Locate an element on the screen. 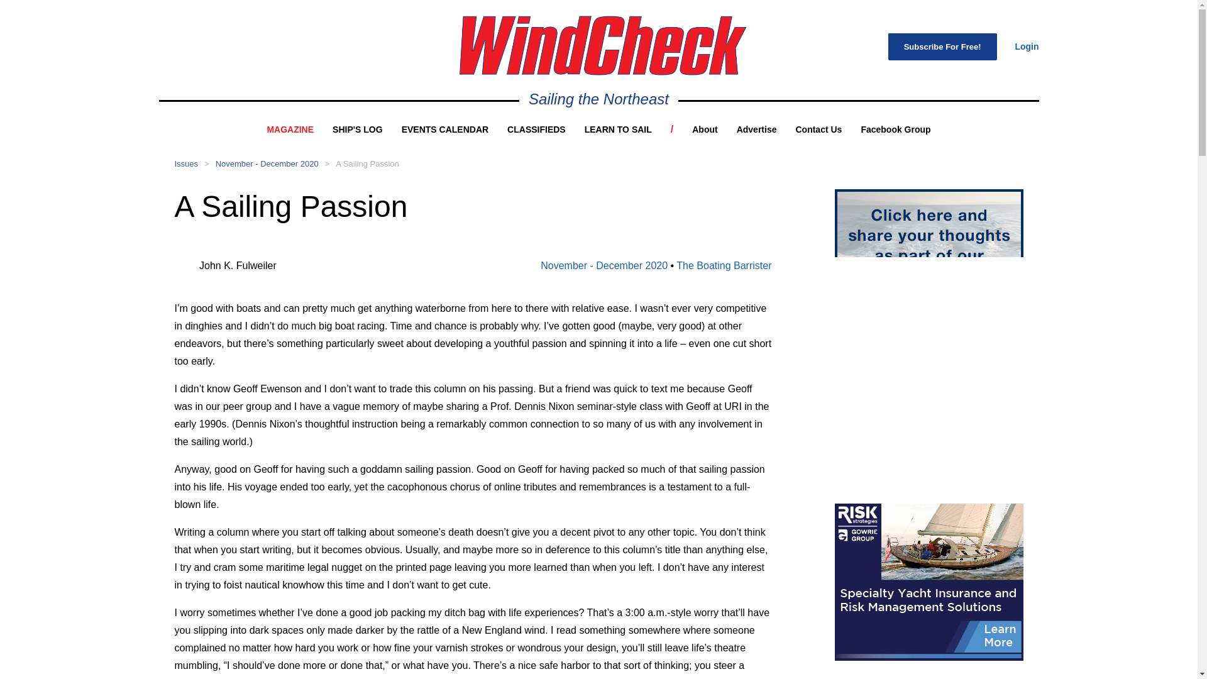 The height and width of the screenshot is (679, 1207). MAGAZINE is located at coordinates (290, 129).